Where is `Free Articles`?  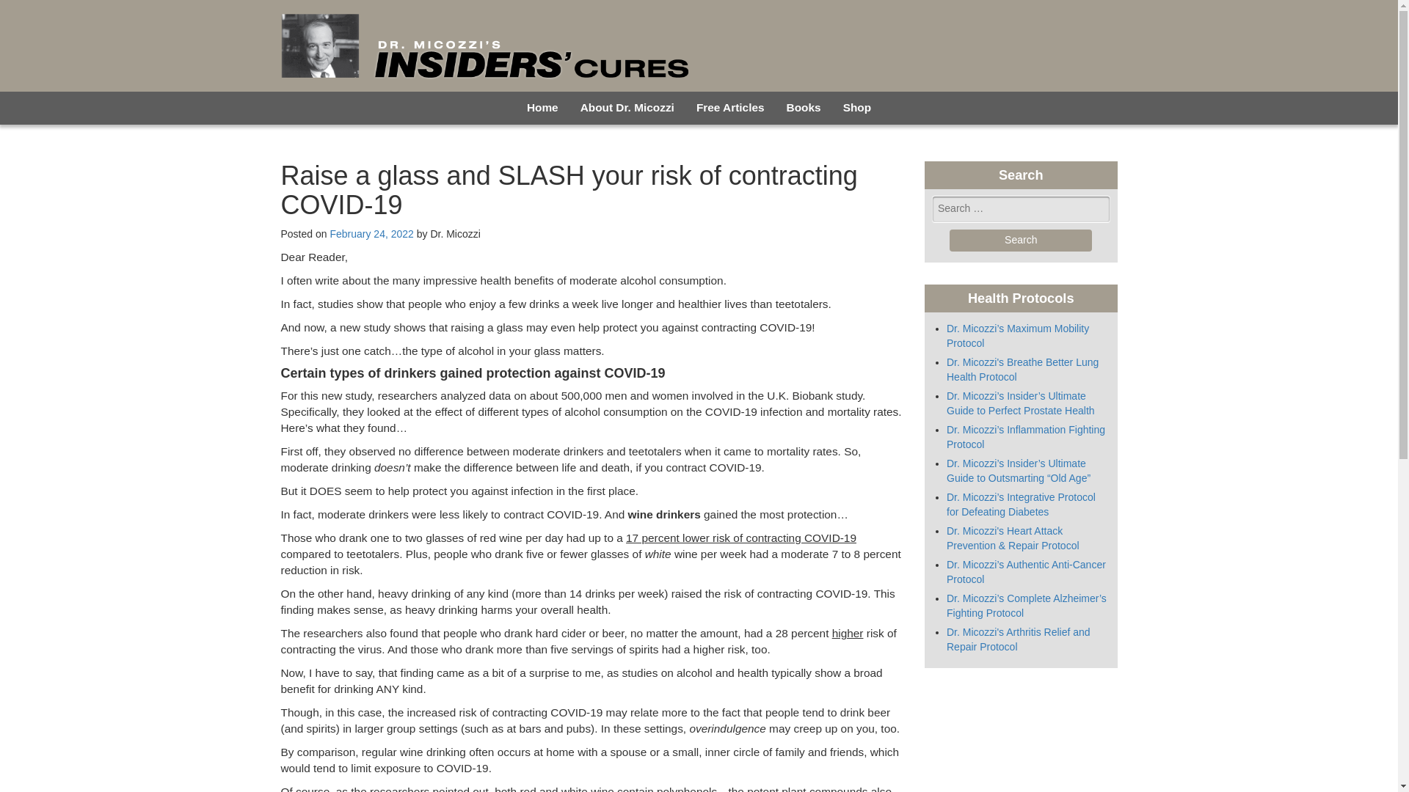
Free Articles is located at coordinates (730, 107).